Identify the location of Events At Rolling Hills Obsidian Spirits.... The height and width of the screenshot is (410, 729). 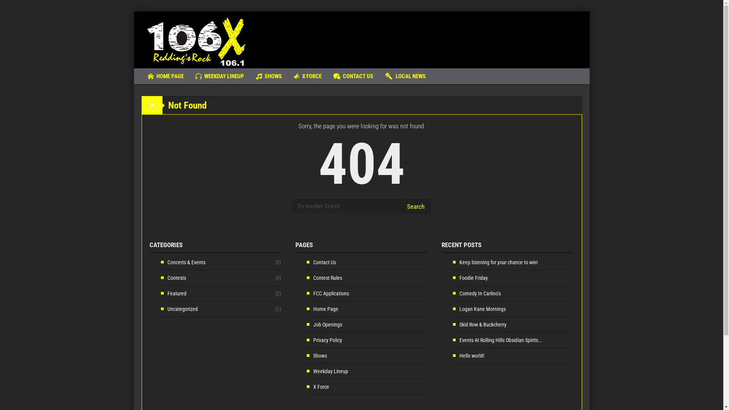
(498, 340).